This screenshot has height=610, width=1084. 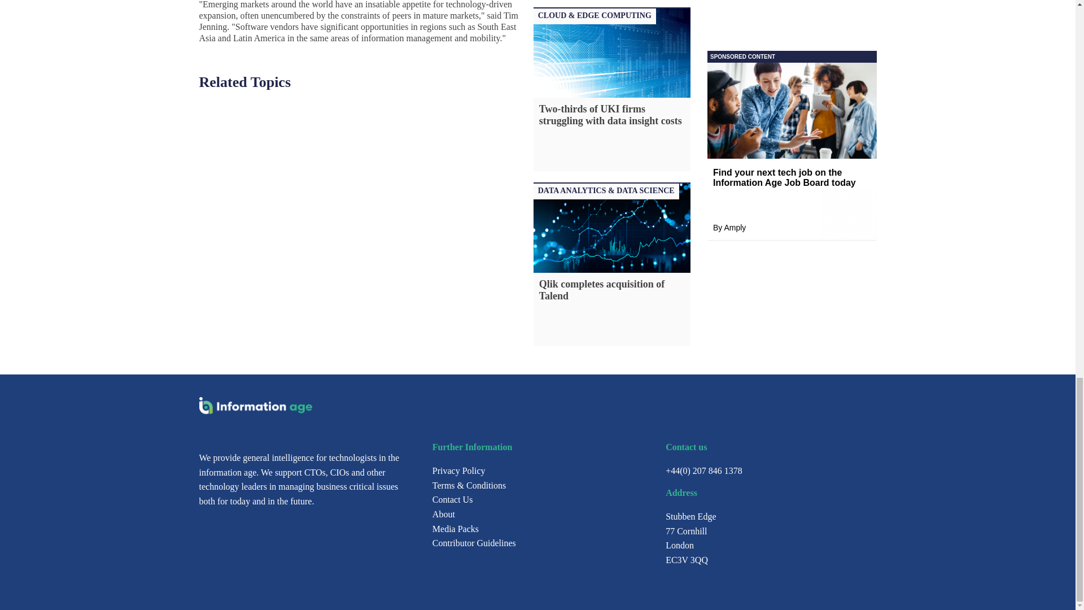 I want to click on 3rd party ad content, so click(x=791, y=41).